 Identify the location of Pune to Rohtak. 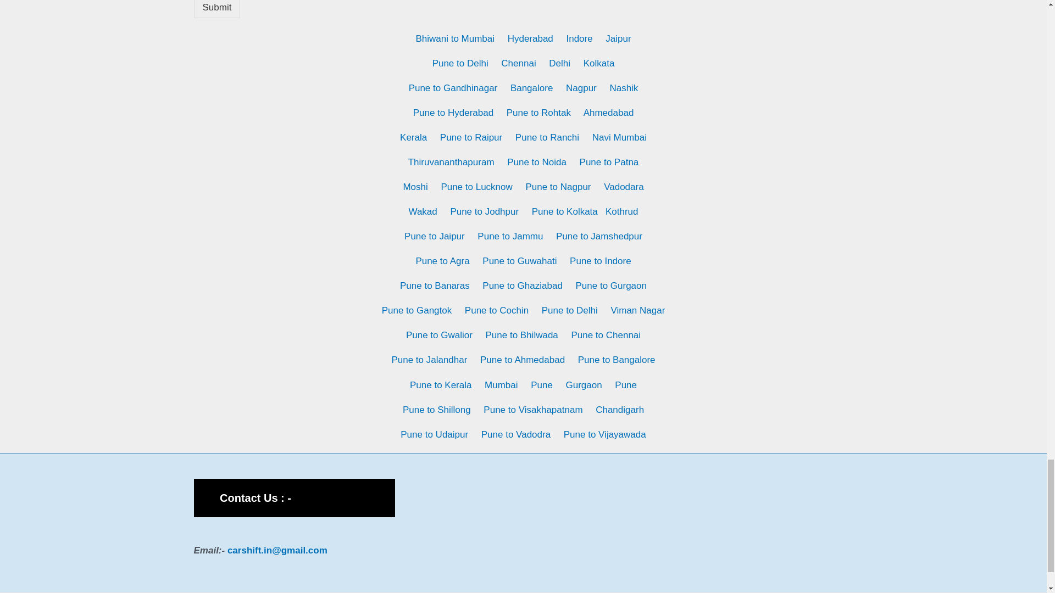
(538, 112).